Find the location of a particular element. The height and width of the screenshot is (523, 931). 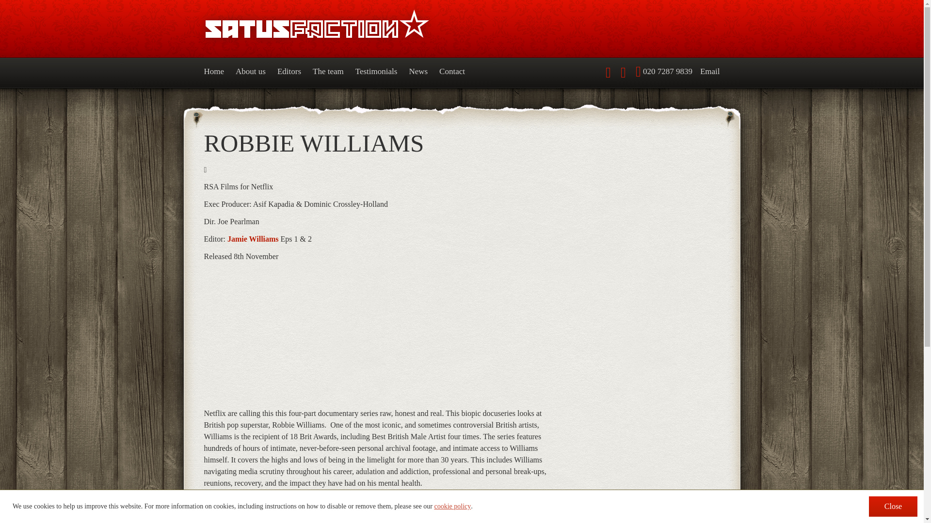

Twitter is located at coordinates (609, 73).